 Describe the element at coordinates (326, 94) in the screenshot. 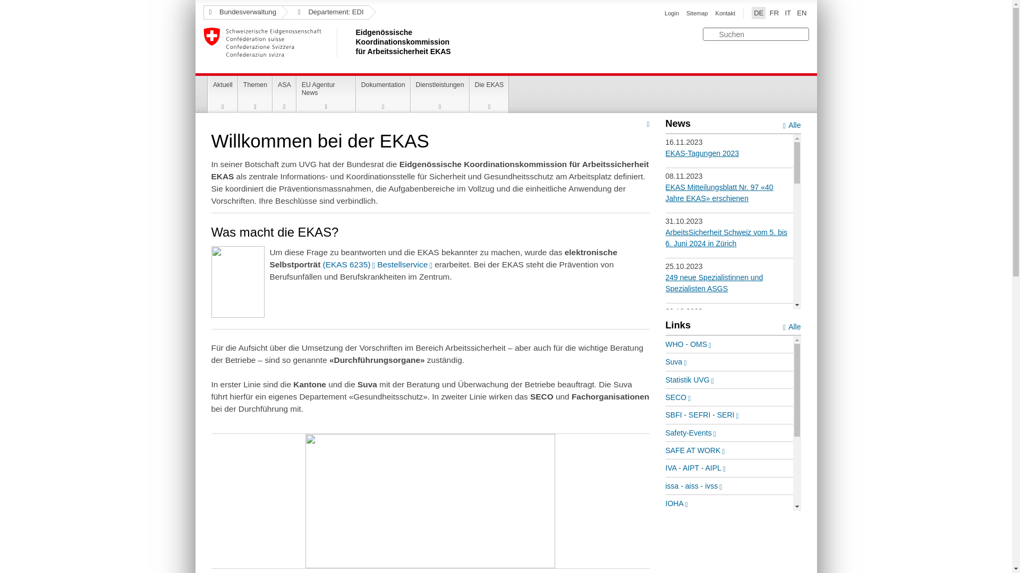

I see `EU Agentur News` at that location.